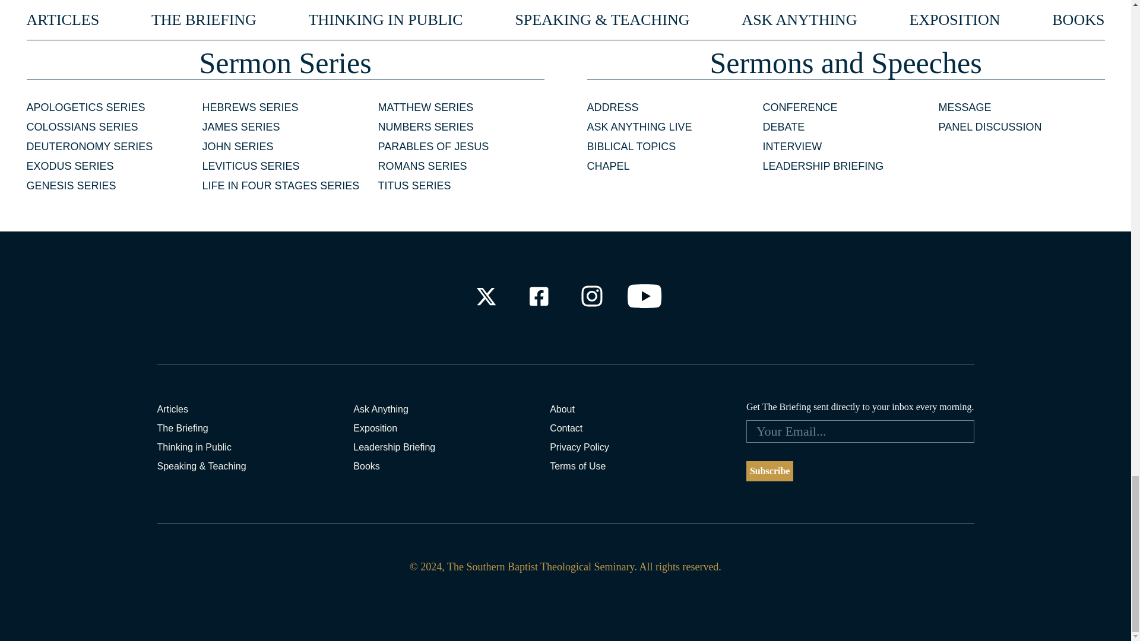 This screenshot has height=641, width=1140. I want to click on Subscribe, so click(769, 471).